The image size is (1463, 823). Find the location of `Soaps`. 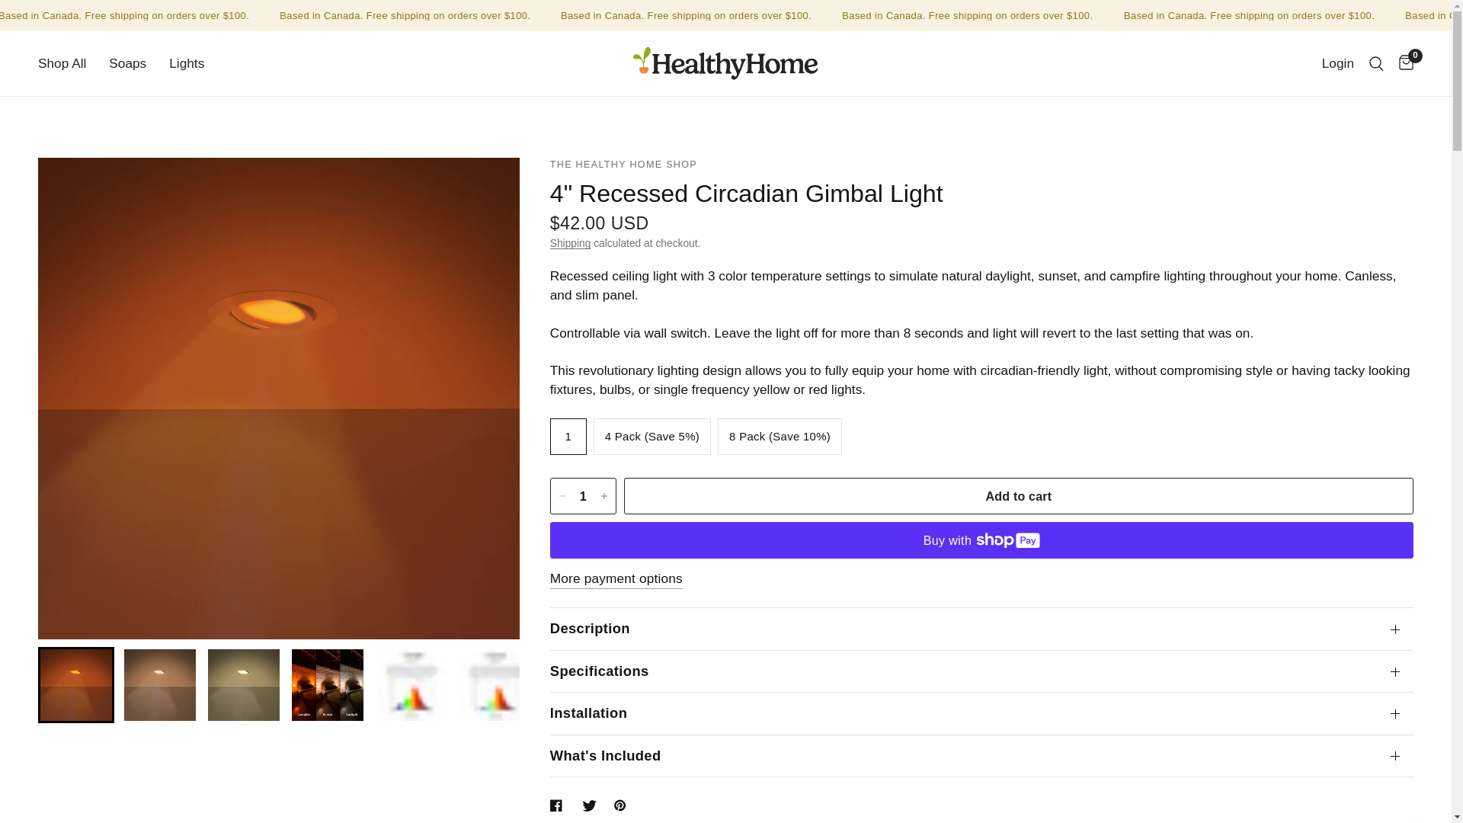

Soaps is located at coordinates (127, 64).